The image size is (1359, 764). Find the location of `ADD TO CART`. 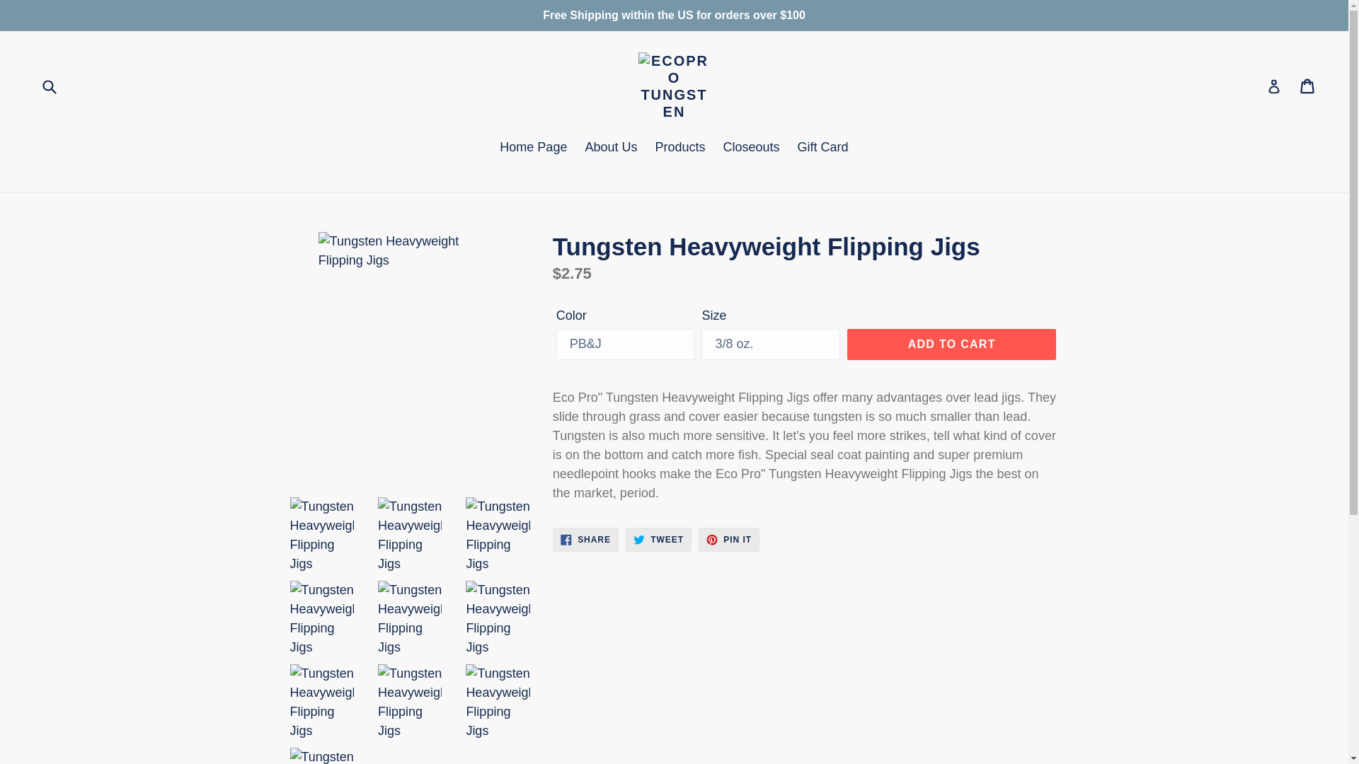

ADD TO CART is located at coordinates (951, 344).